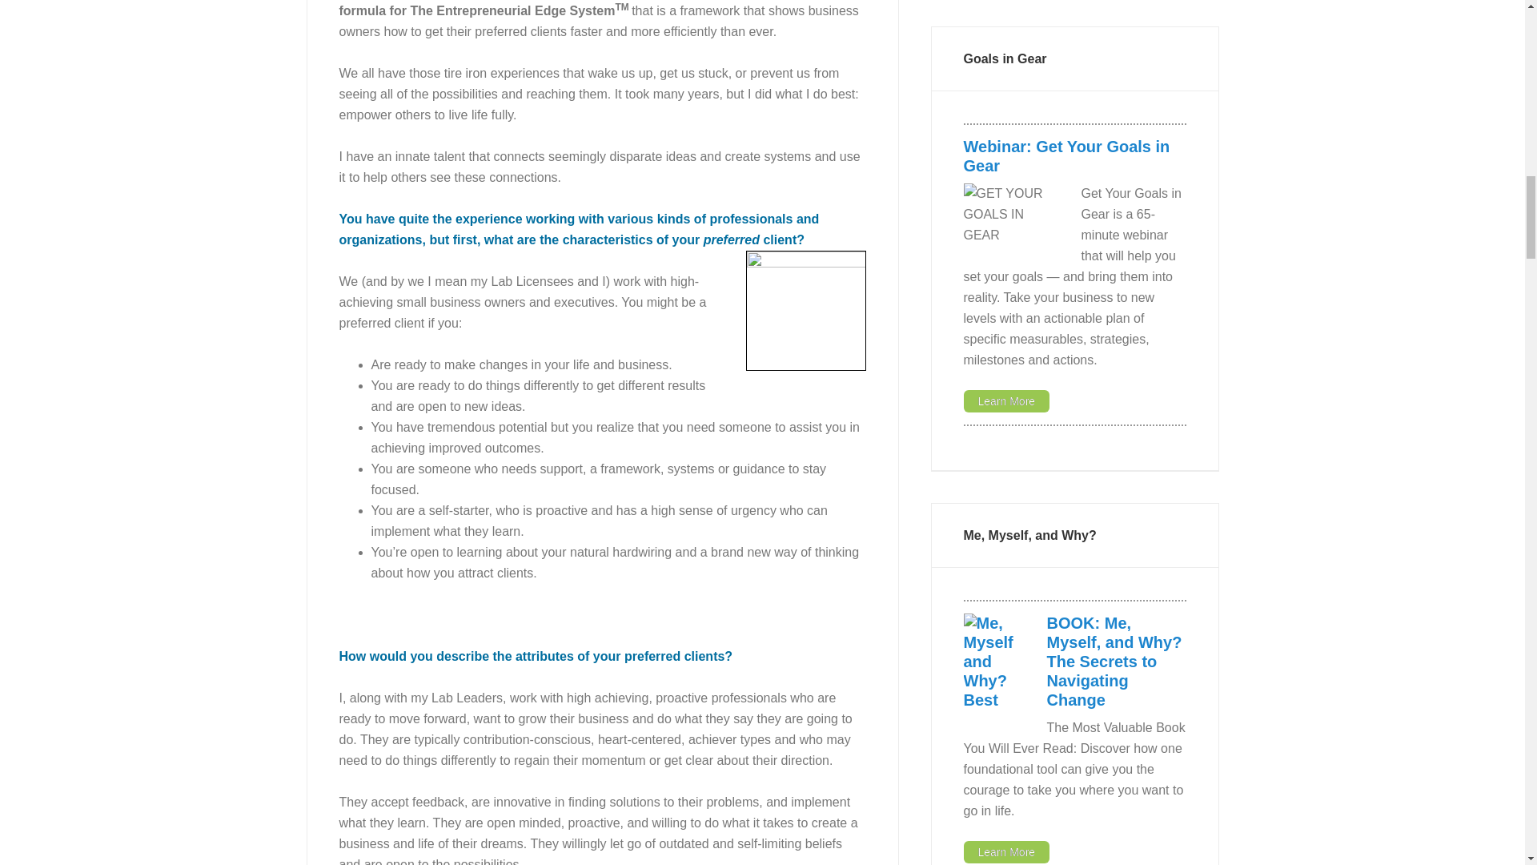 The height and width of the screenshot is (865, 1537). What do you see at coordinates (1114, 661) in the screenshot?
I see `Me, Myself, and Why? The Secrets to Navigating Change` at bounding box center [1114, 661].